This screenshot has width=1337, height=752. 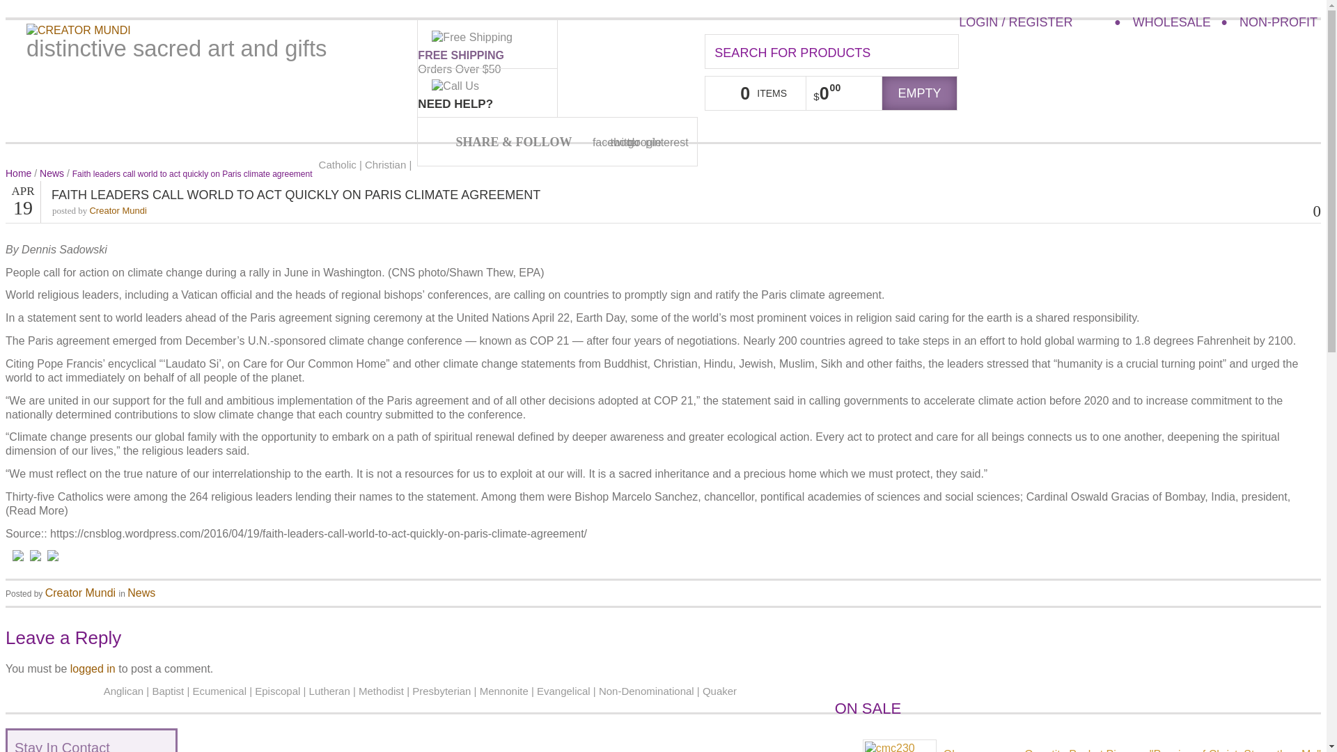 What do you see at coordinates (919, 93) in the screenshot?
I see `EMPTY CART` at bounding box center [919, 93].